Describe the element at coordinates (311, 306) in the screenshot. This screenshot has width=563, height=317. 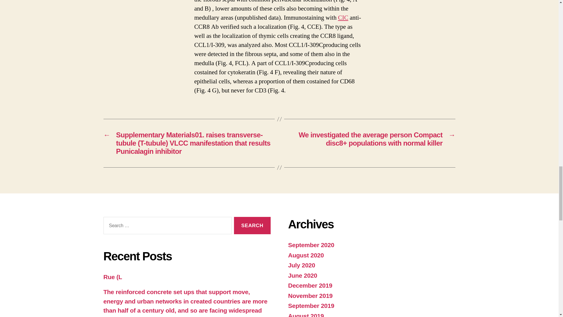
I see `September 2019` at that location.